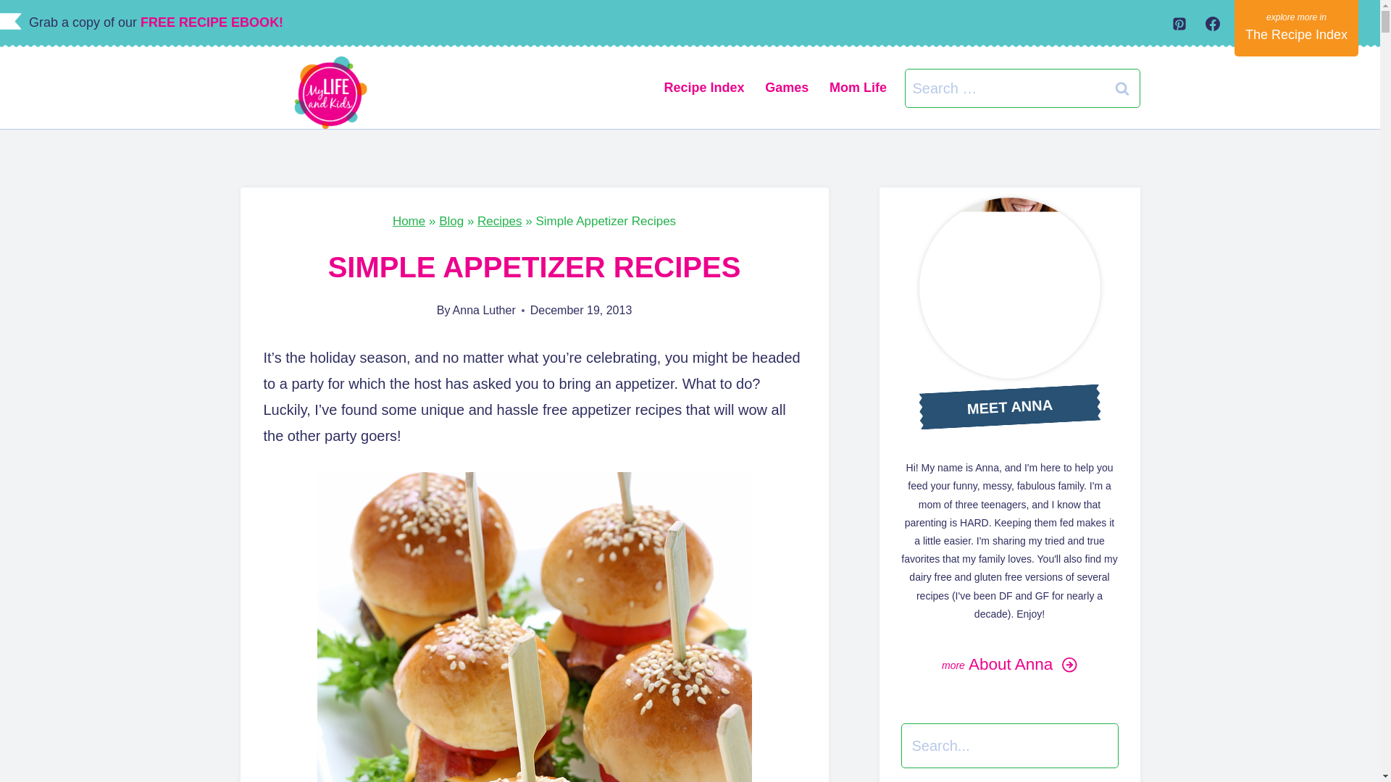 Image resolution: width=1391 pixels, height=782 pixels. I want to click on Recipes, so click(499, 221).